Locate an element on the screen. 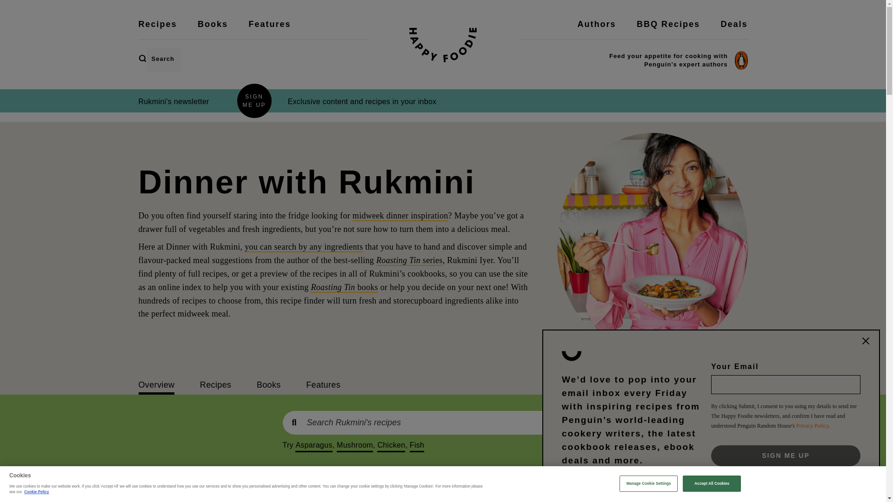 Image resolution: width=893 pixels, height=502 pixels. Books is located at coordinates (212, 30).